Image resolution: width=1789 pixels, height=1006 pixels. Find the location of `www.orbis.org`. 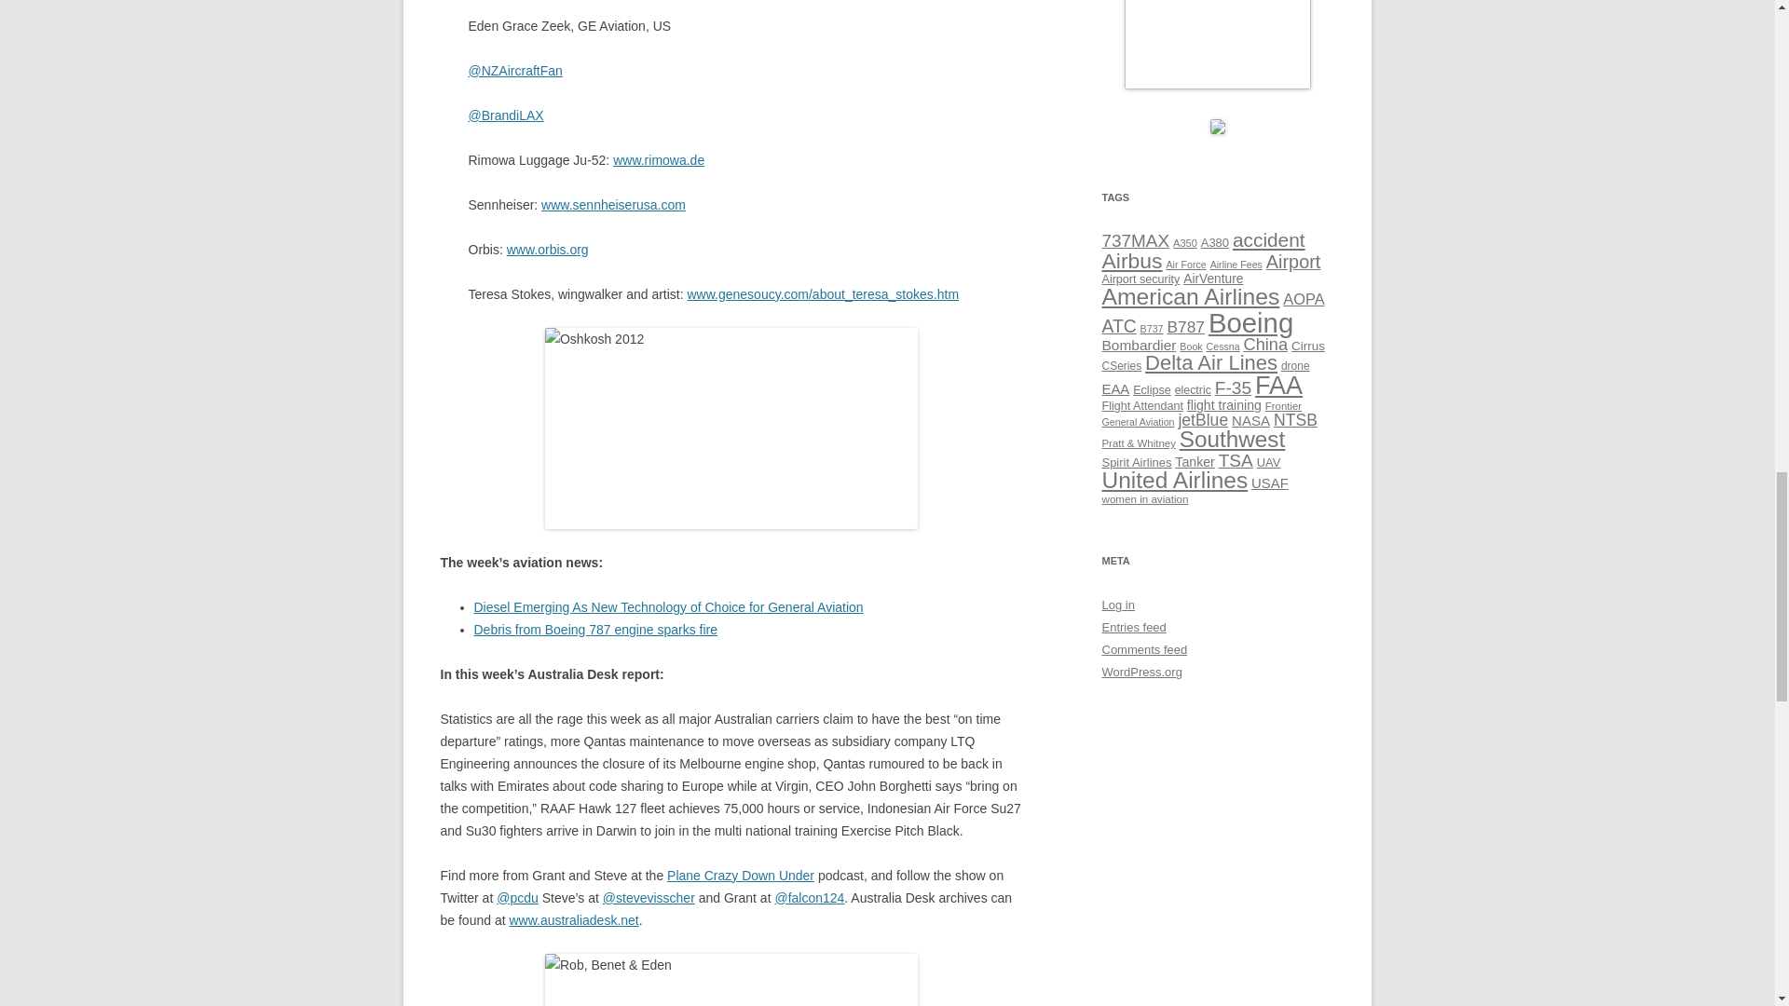

www.orbis.org is located at coordinates (547, 250).